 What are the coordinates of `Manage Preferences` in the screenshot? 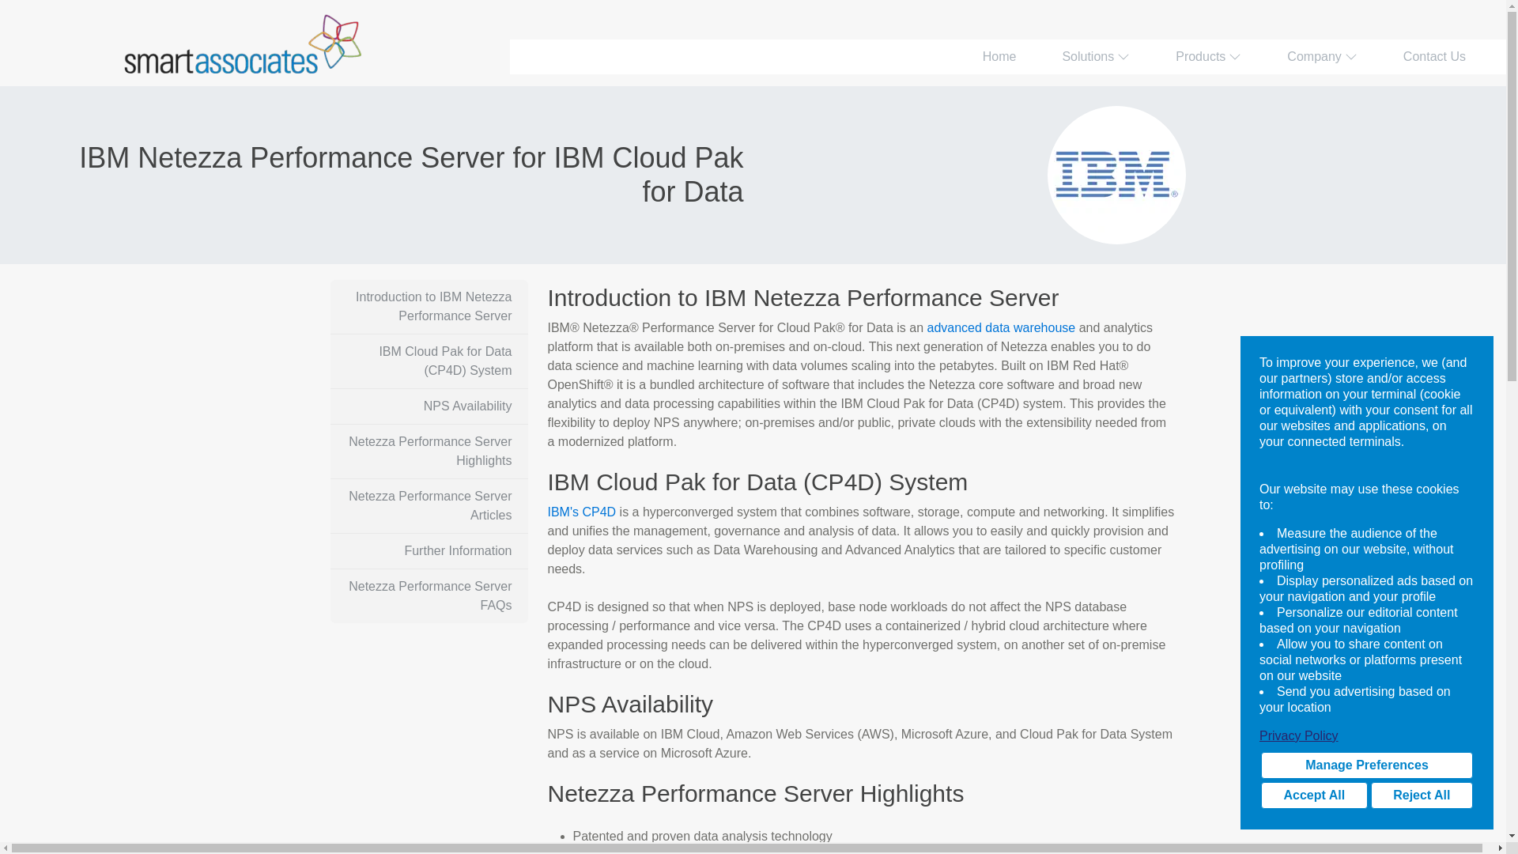 It's located at (1366, 765).